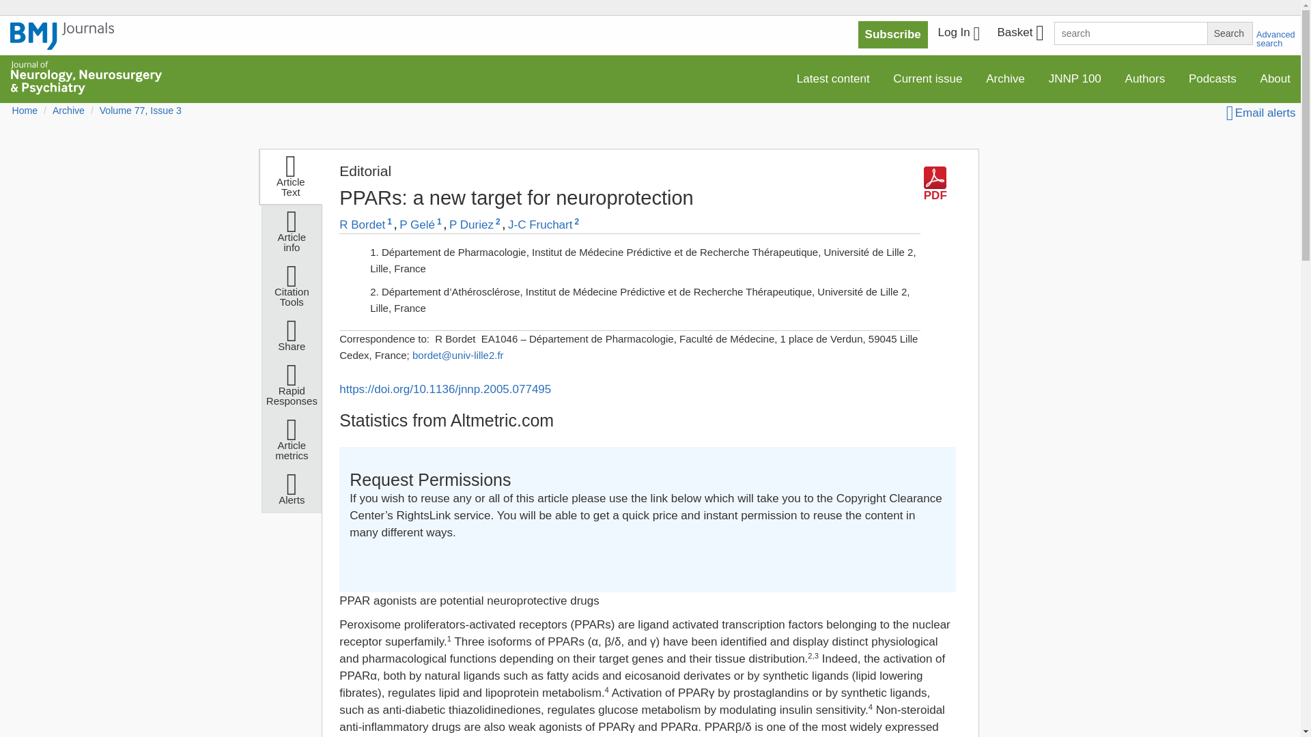 Image resolution: width=1311 pixels, height=737 pixels. Describe the element at coordinates (1075, 79) in the screenshot. I see `JNNP 100` at that location.